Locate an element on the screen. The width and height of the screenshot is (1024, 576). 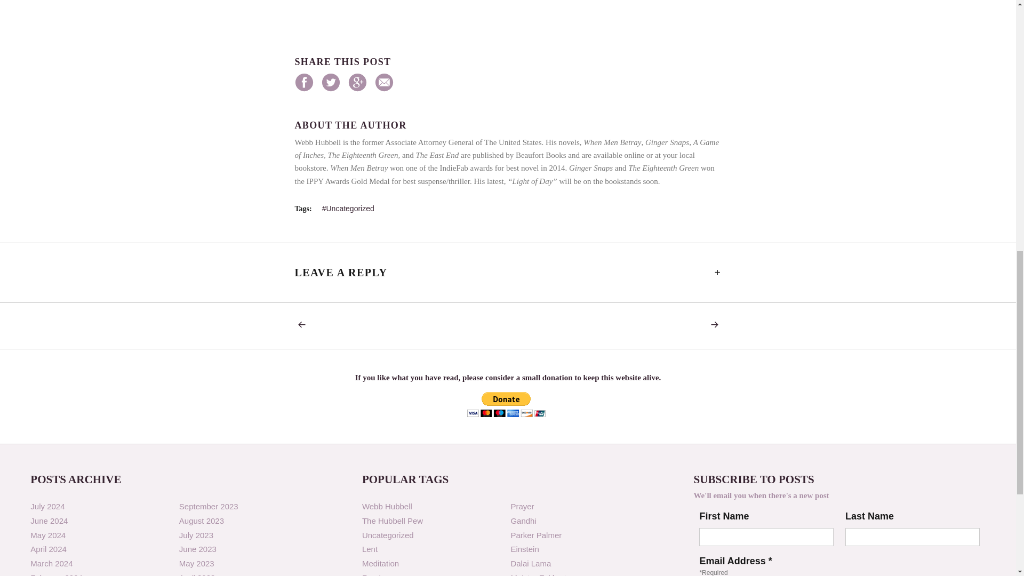
NEXT POST: CALM is located at coordinates (711, 325).